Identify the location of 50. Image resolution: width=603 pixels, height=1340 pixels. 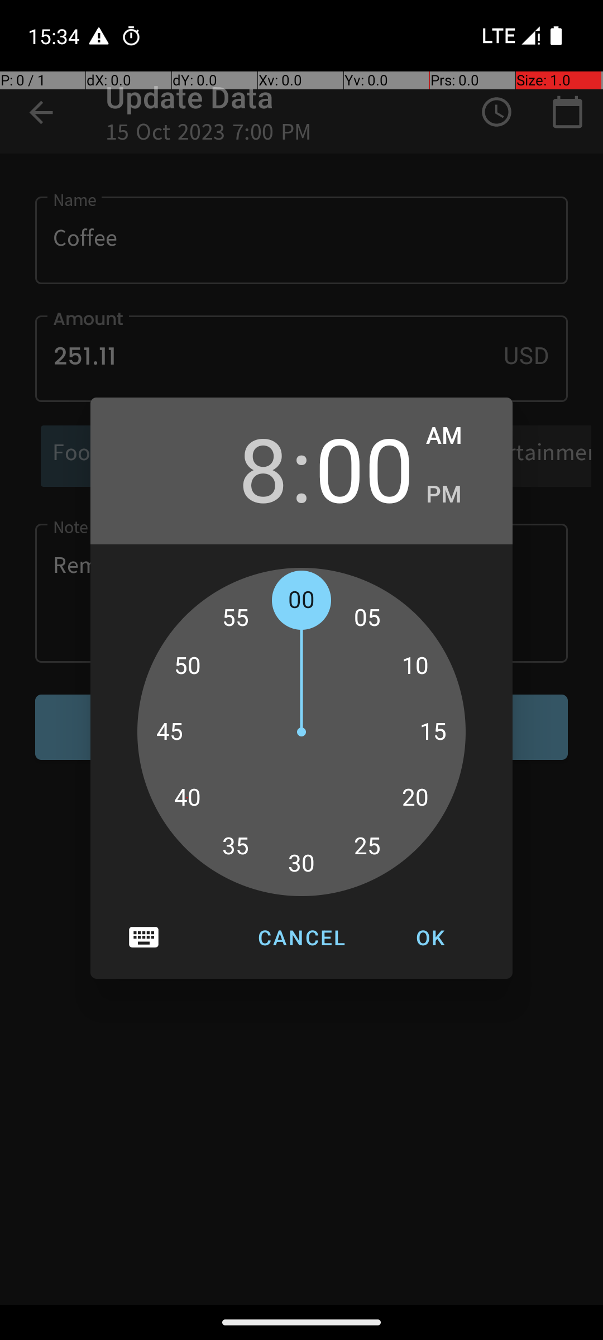
(187, 666).